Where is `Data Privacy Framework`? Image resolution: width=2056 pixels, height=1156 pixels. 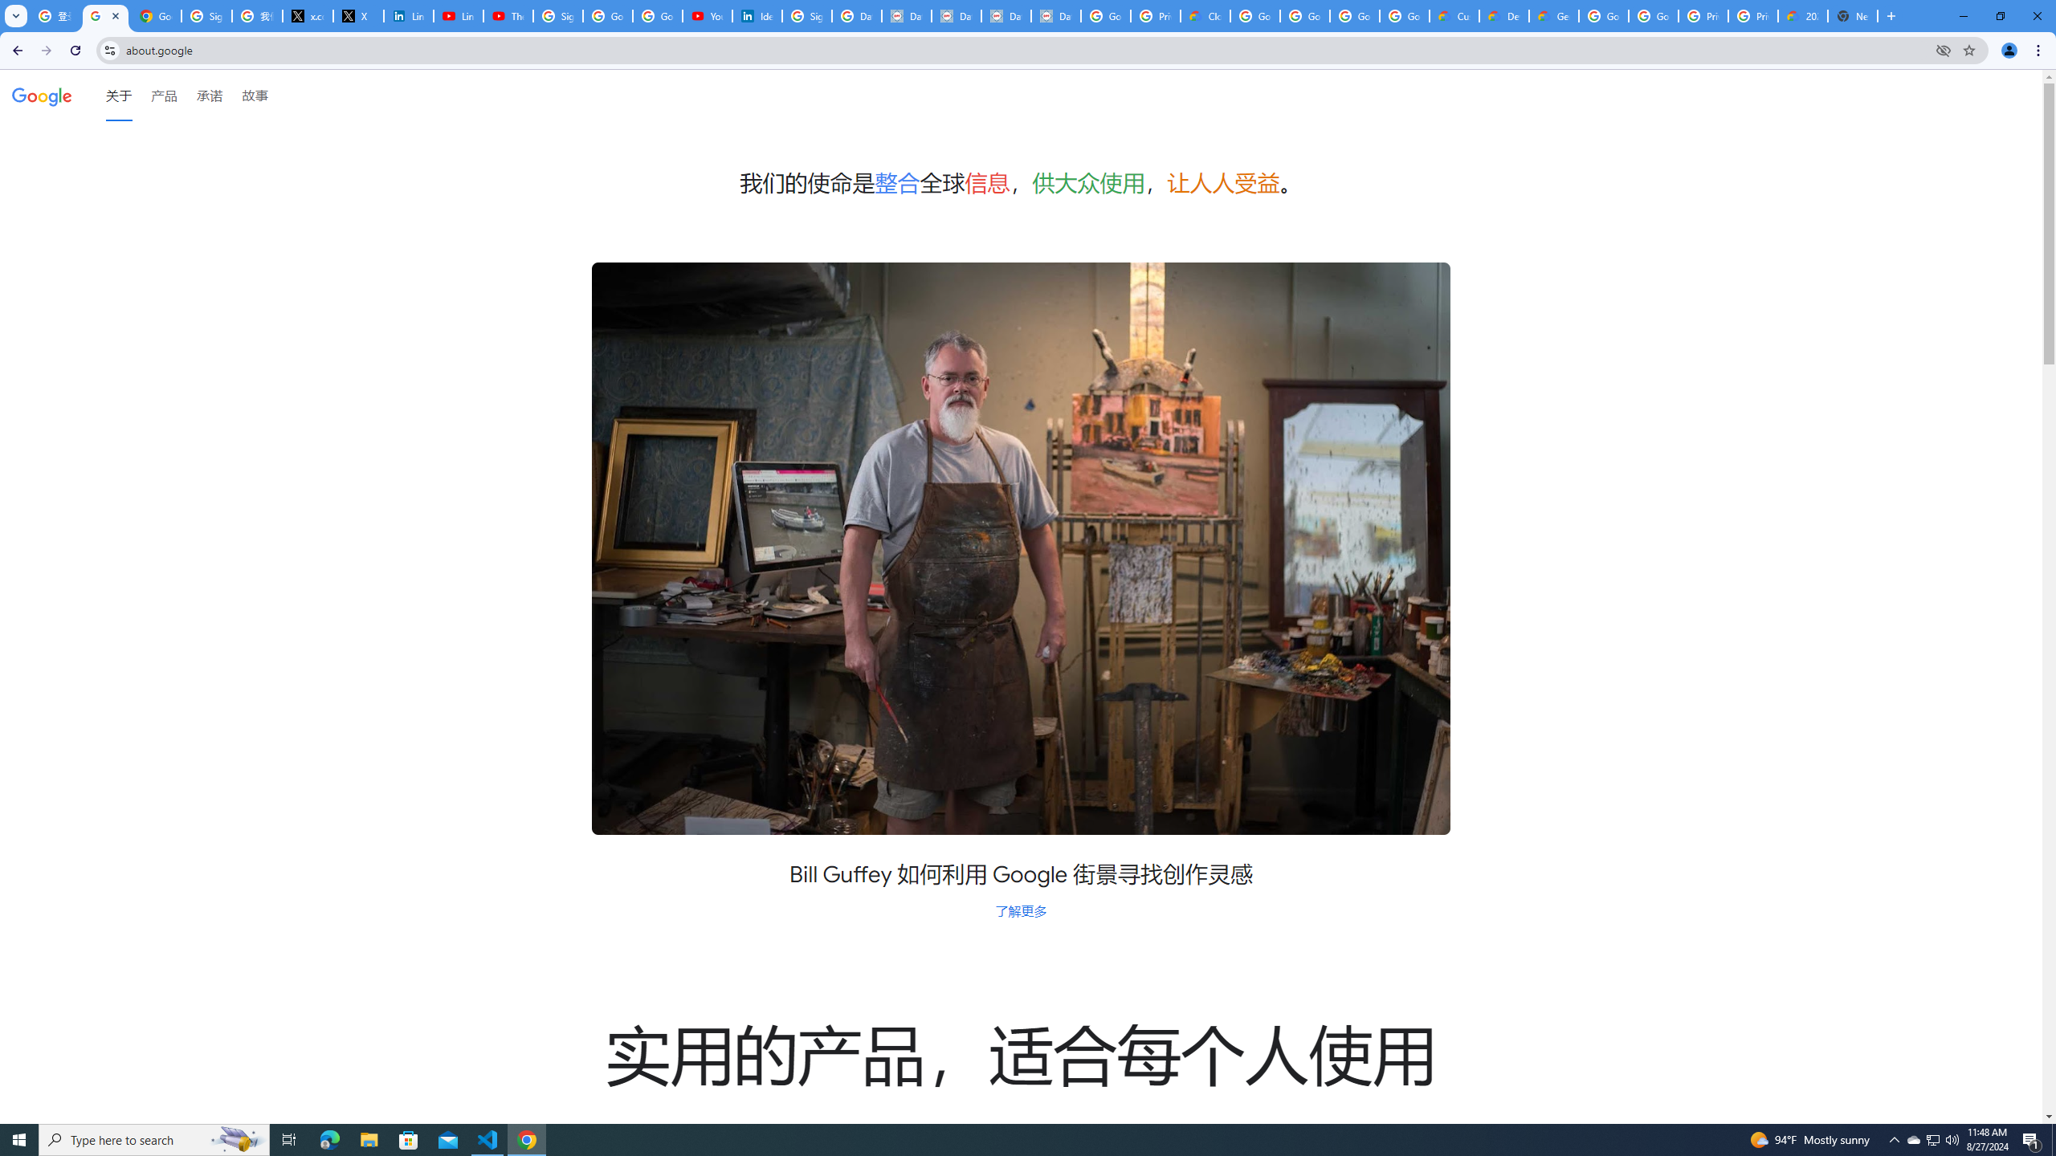
Data Privacy Framework is located at coordinates (906, 16).